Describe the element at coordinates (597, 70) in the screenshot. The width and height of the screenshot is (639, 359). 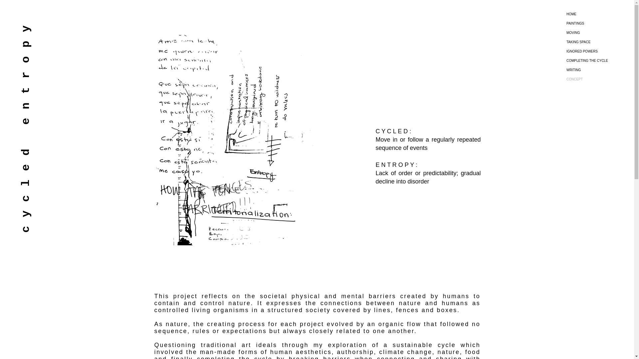
I see `WRITING` at that location.